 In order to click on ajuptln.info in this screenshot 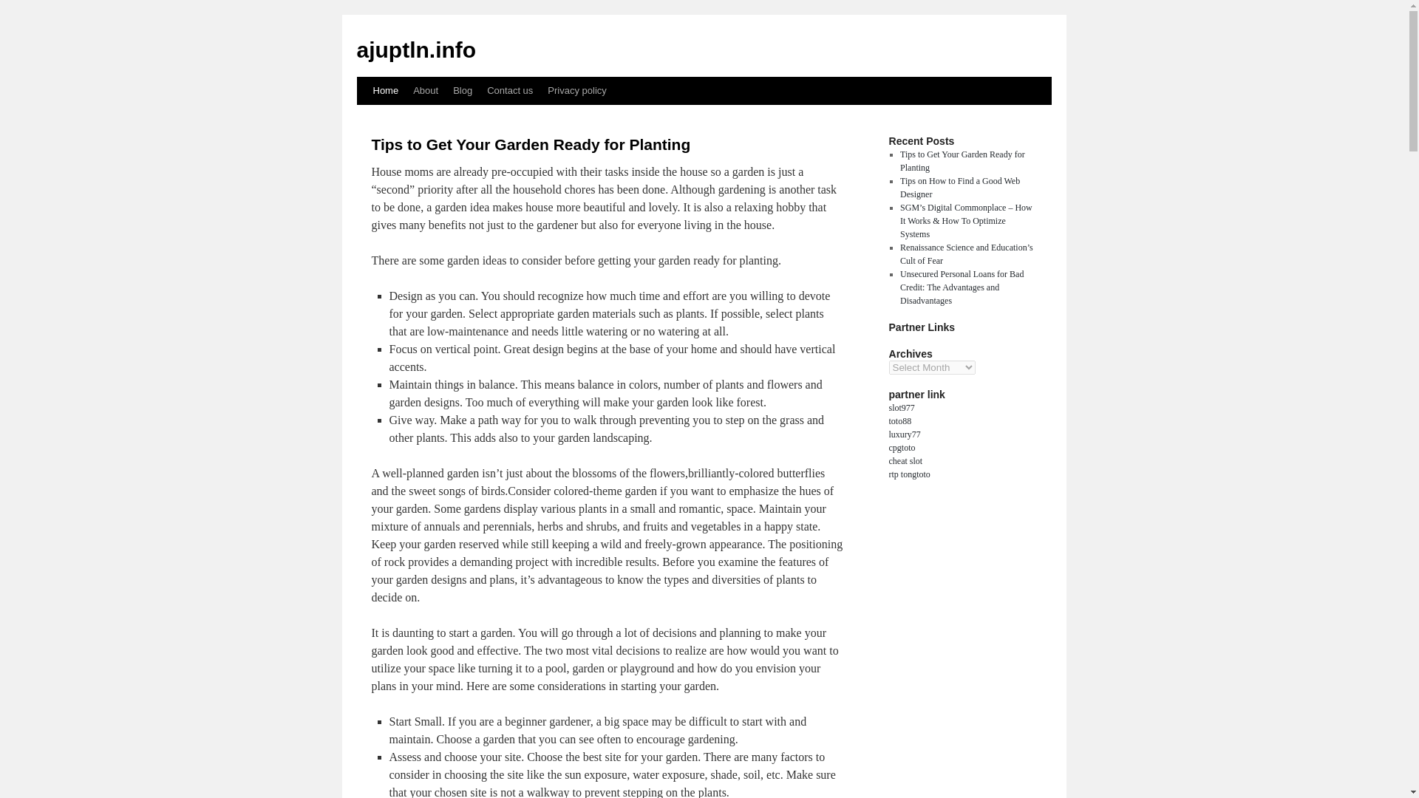, I will do `click(415, 50)`.